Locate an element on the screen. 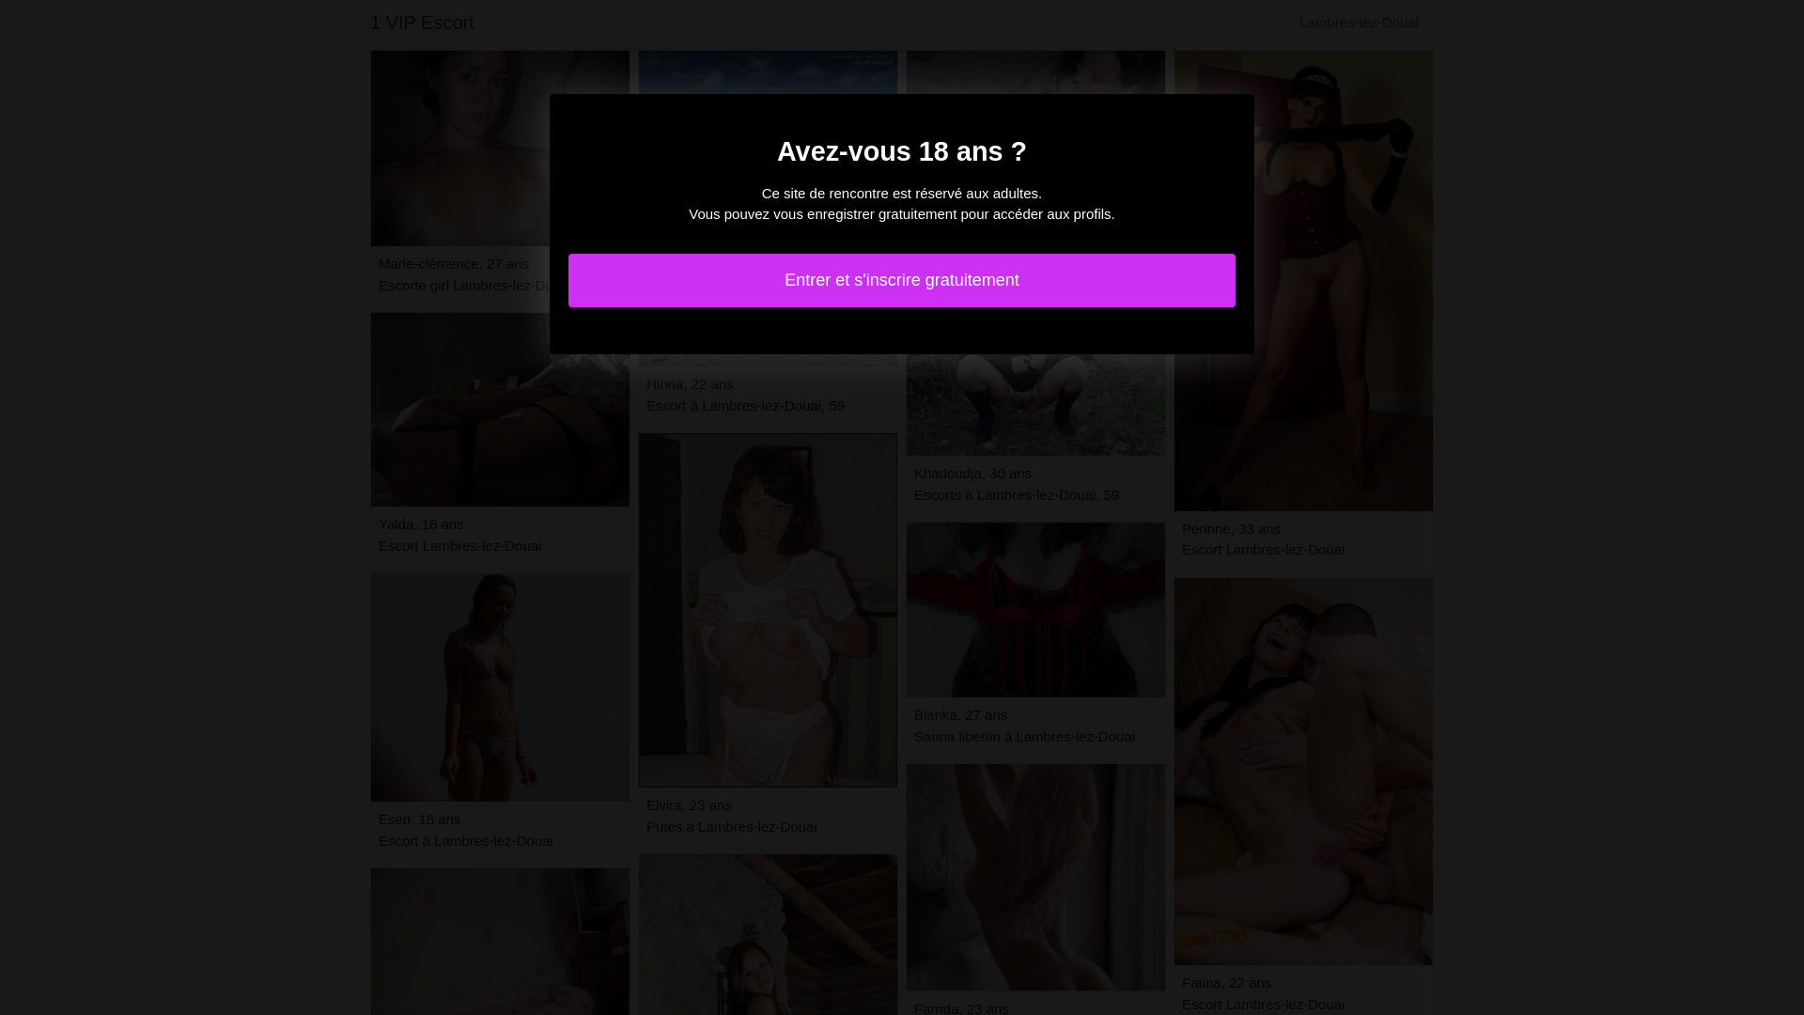 The height and width of the screenshot is (1015, 1804). 1 VIP Escort is located at coordinates (422, 23).